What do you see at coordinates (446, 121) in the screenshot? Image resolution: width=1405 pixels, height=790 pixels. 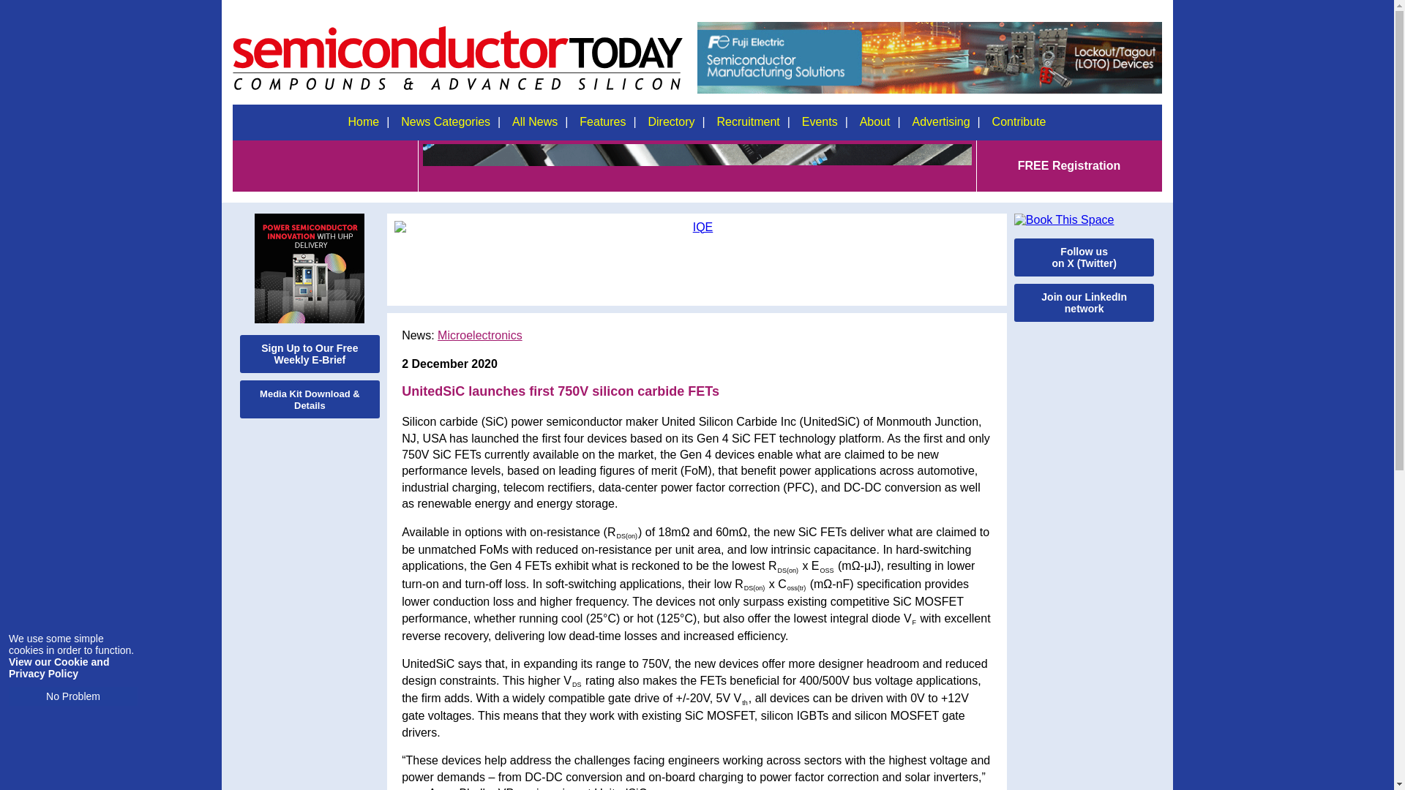 I see `News Categories` at bounding box center [446, 121].